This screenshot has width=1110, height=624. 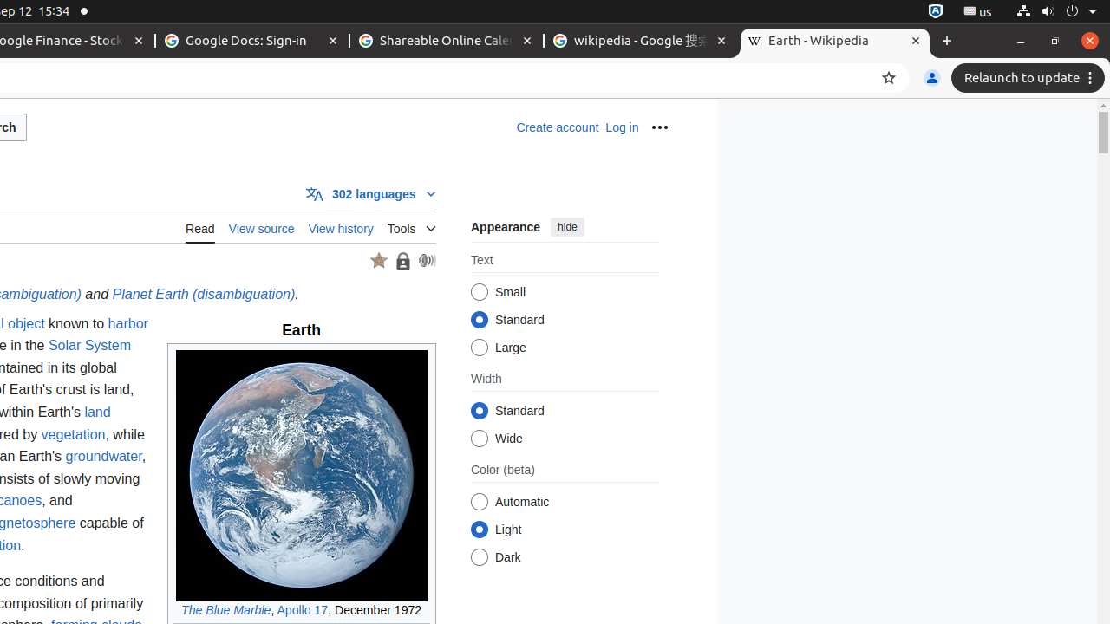 I want to click on :1.21/StatusNotifierItem, so click(x=978, y=12).